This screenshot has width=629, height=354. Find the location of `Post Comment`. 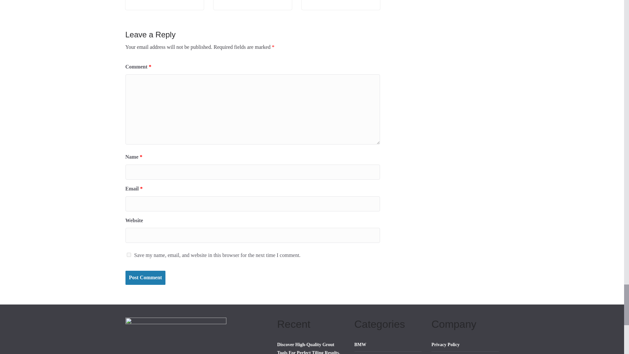

Post Comment is located at coordinates (145, 278).